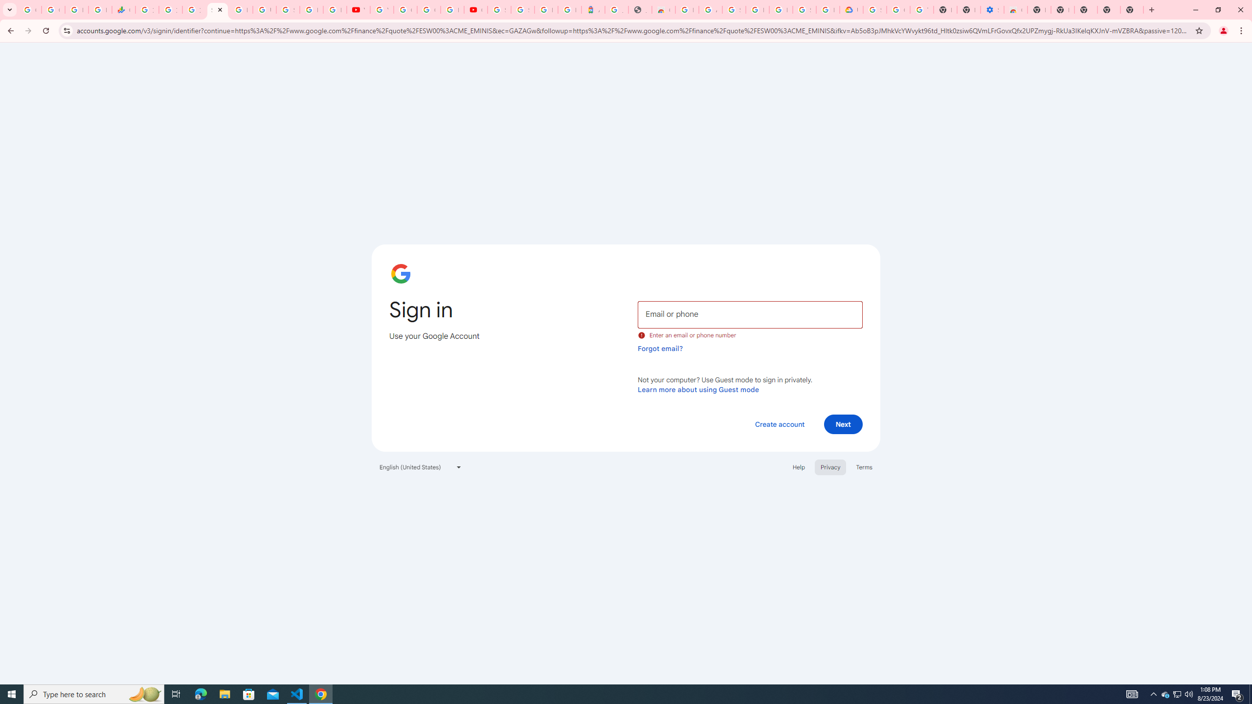 Image resolution: width=1252 pixels, height=704 pixels. What do you see at coordinates (1132, 10) in the screenshot?
I see `New Tab` at bounding box center [1132, 10].